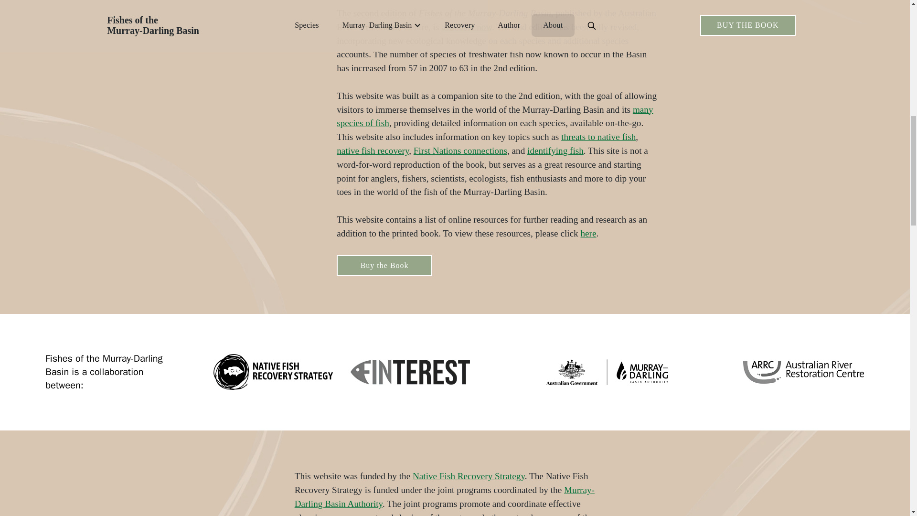  I want to click on Buy the Book, so click(384, 265).